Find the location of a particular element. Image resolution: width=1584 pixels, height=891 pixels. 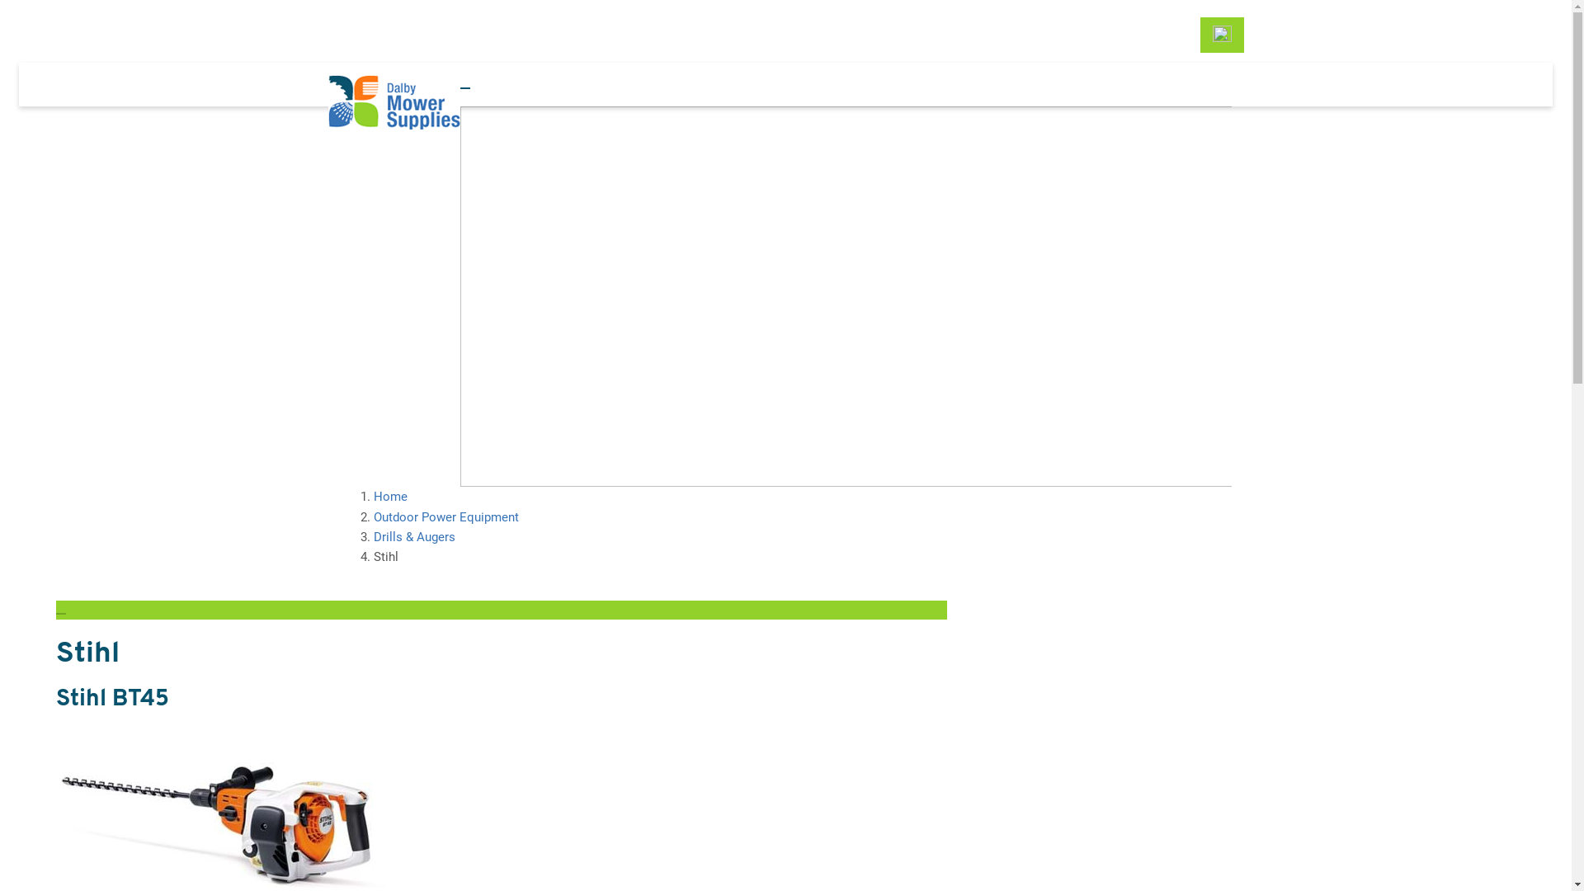

Toggle navigation is located at coordinates (61, 614).